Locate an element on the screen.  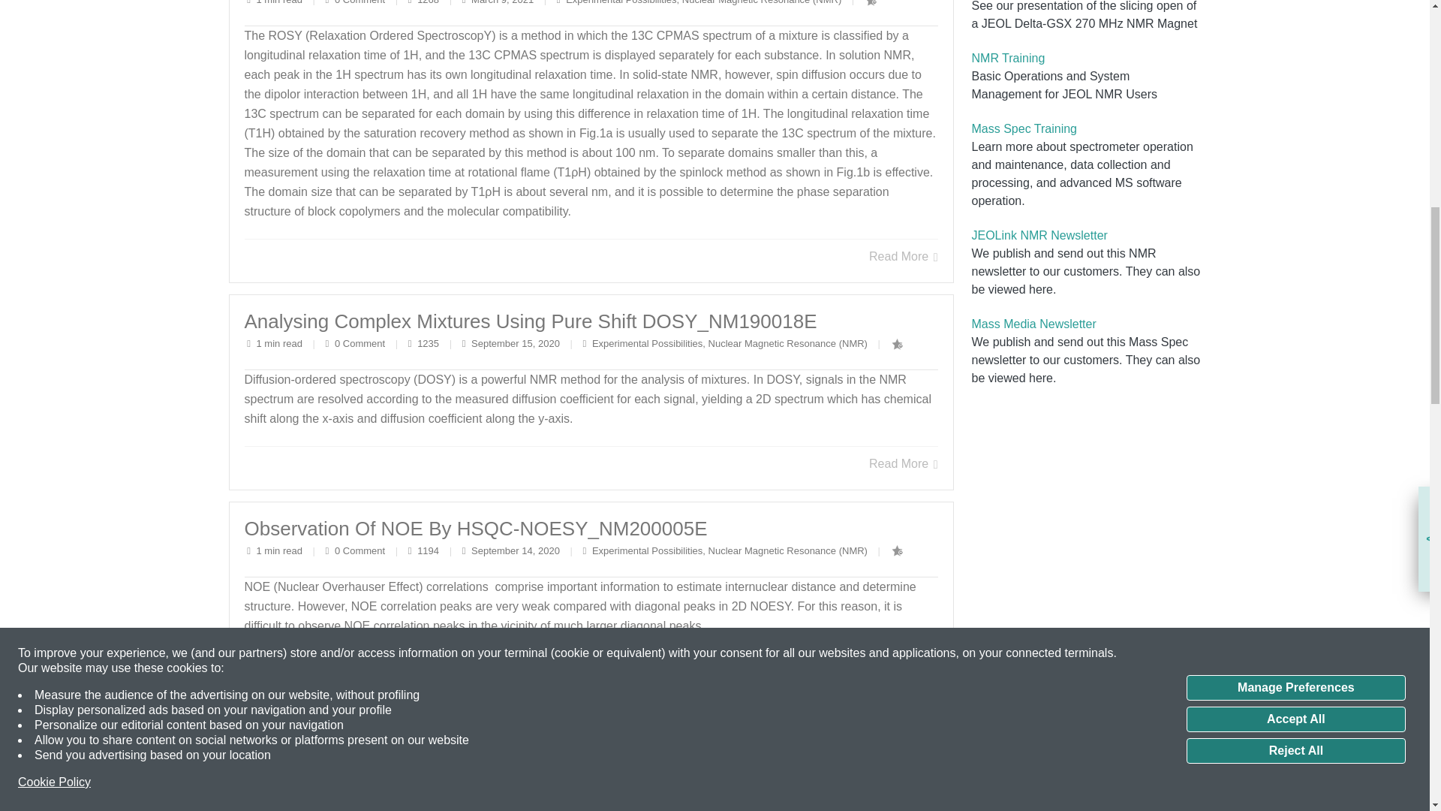
You must be logged in to bookmark is located at coordinates (866, 758).